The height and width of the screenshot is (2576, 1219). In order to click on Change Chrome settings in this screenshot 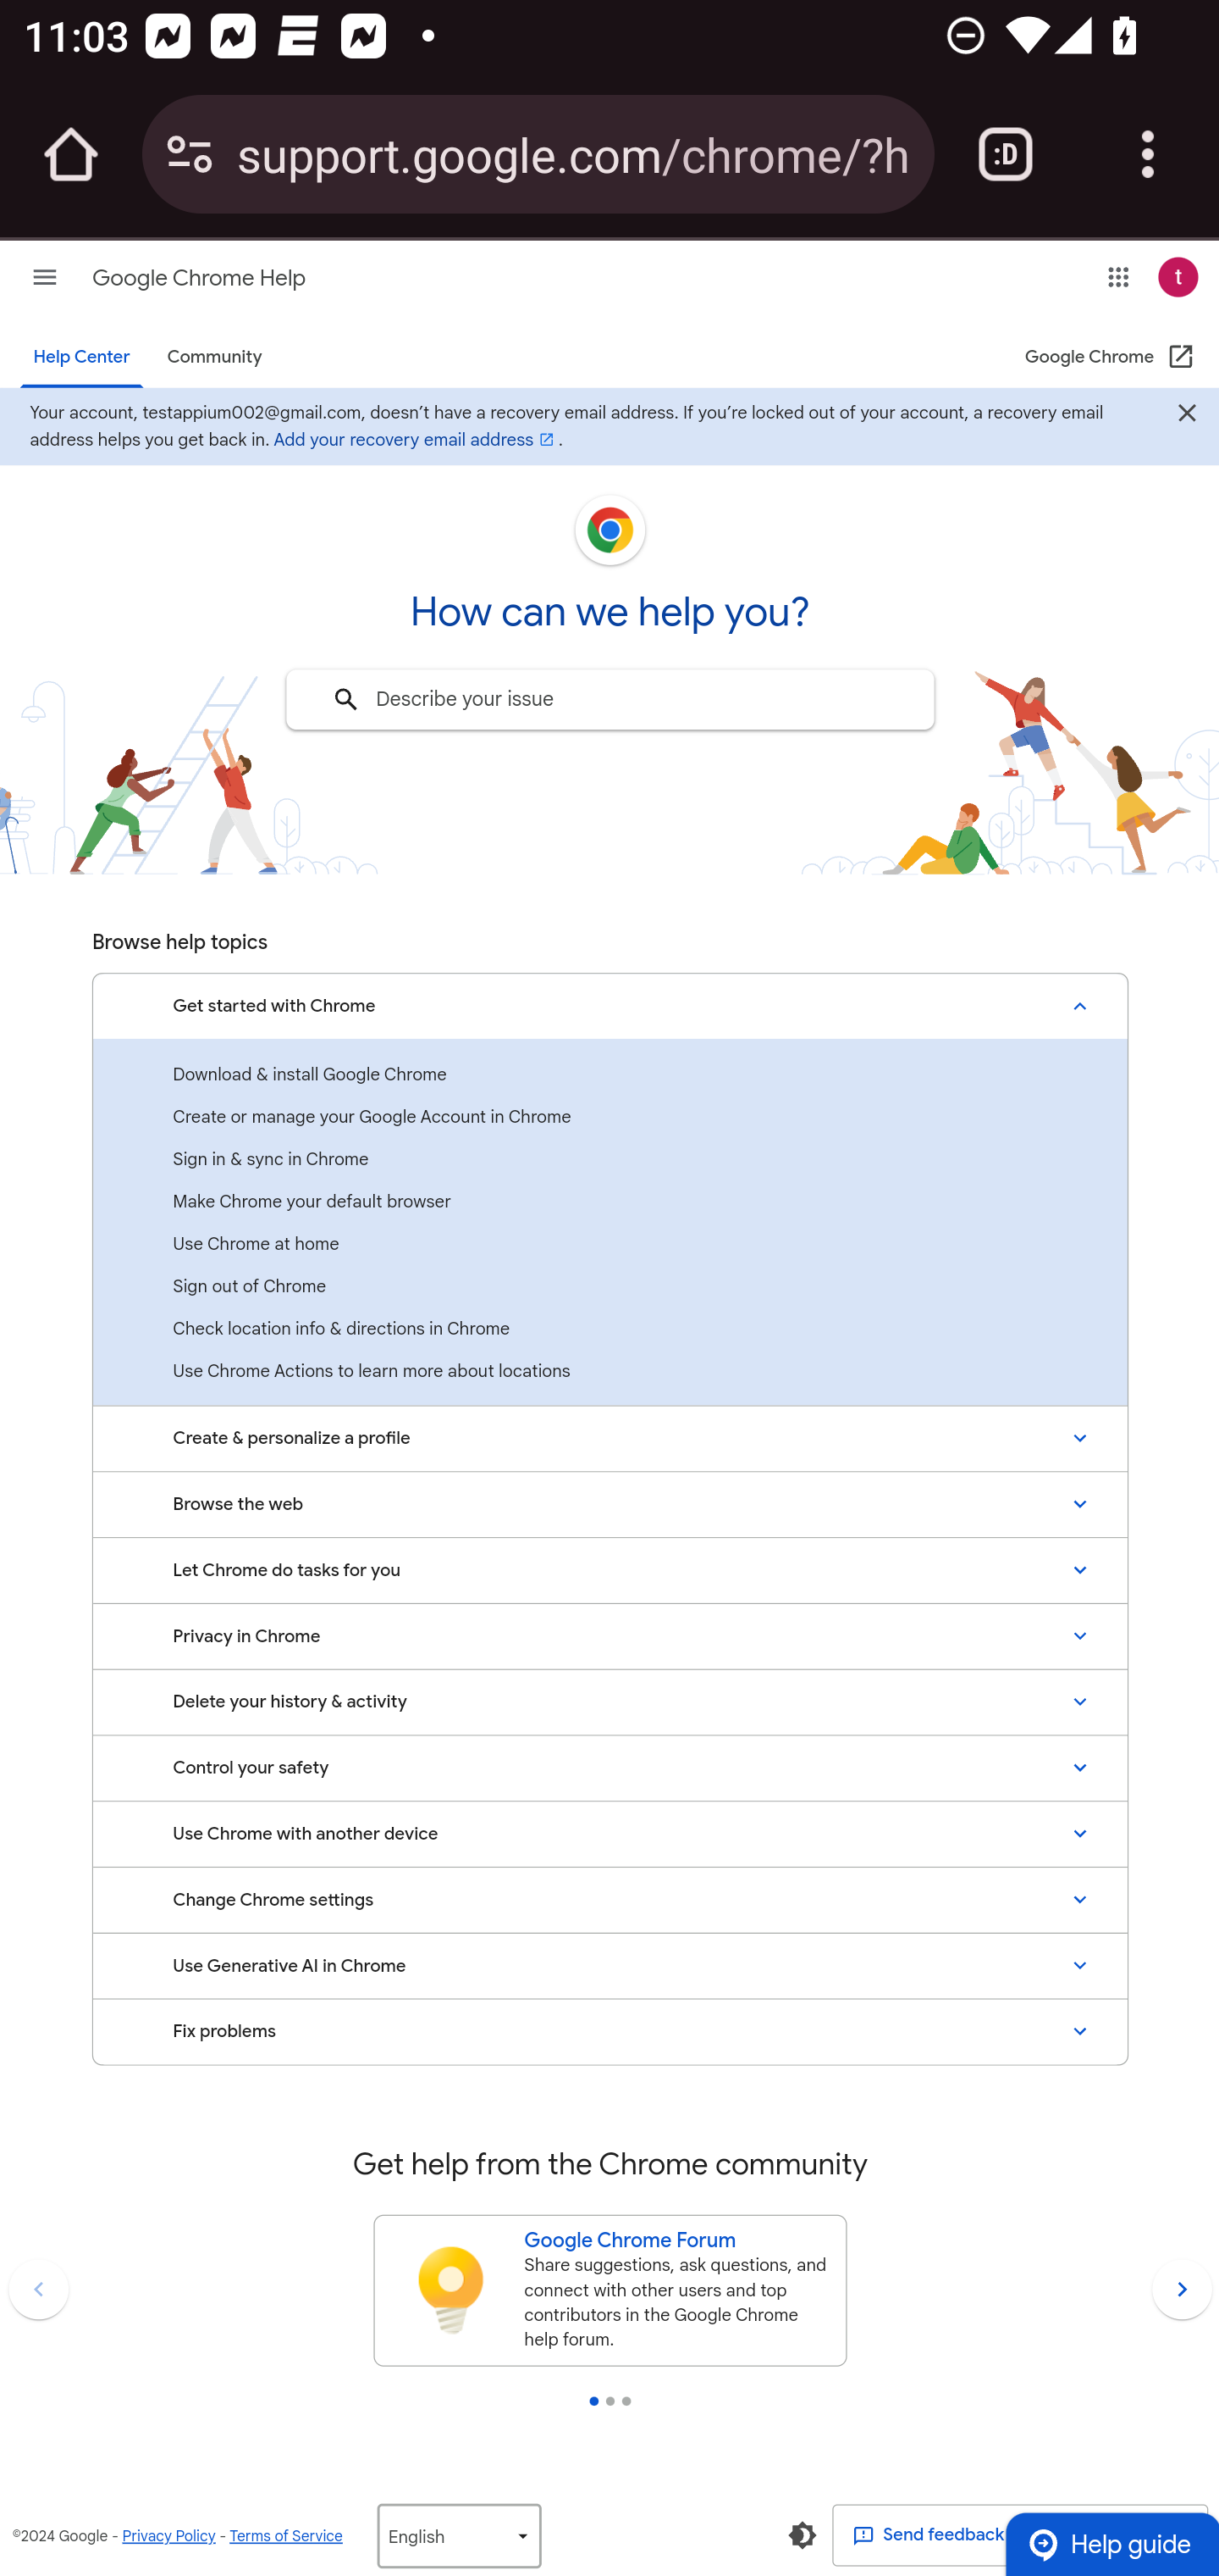, I will do `click(609, 1900)`.